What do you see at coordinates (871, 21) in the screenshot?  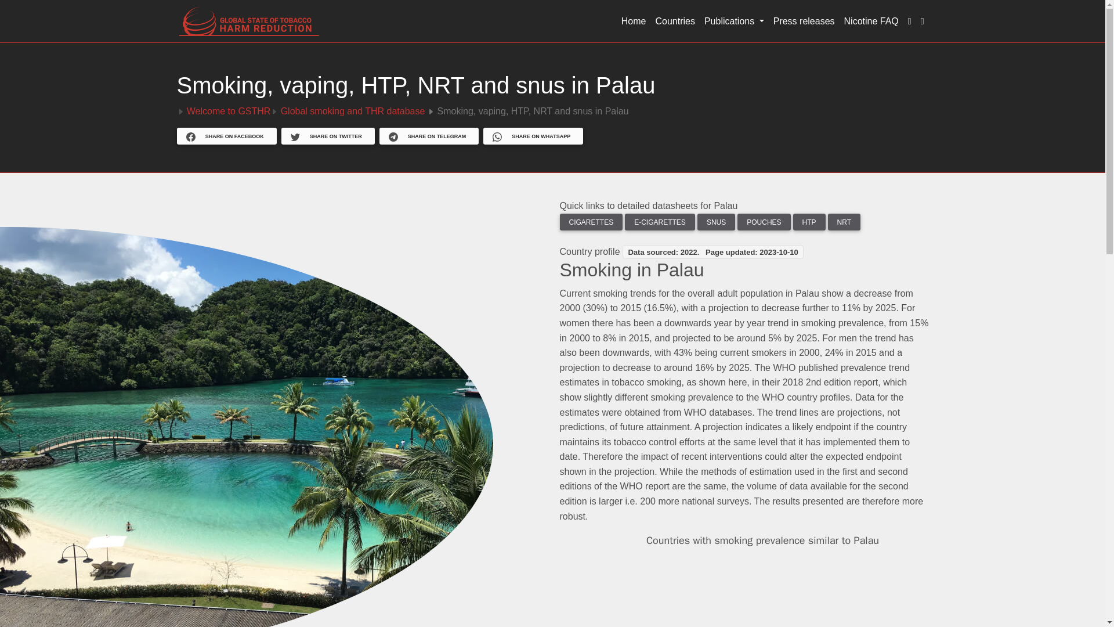 I see `Nicotine FAQ` at bounding box center [871, 21].